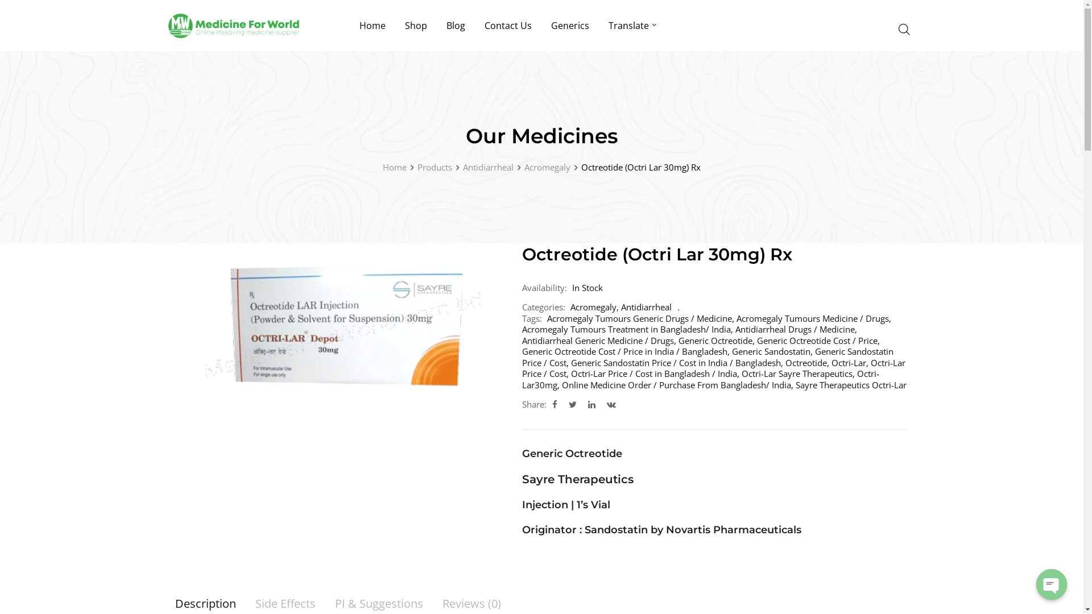 This screenshot has height=614, width=1092. What do you see at coordinates (676, 385) in the screenshot?
I see `Online Medicine Order / Purchase From Bangladesh/ India` at bounding box center [676, 385].